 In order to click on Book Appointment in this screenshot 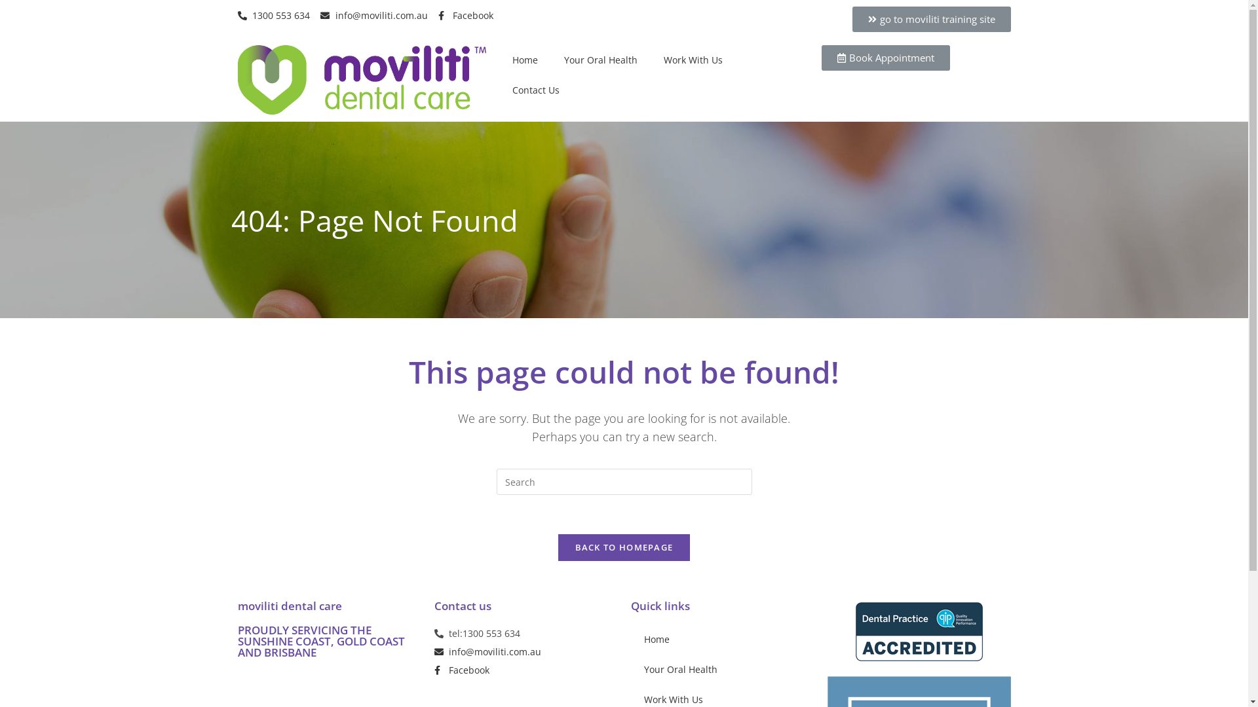, I will do `click(886, 58)`.